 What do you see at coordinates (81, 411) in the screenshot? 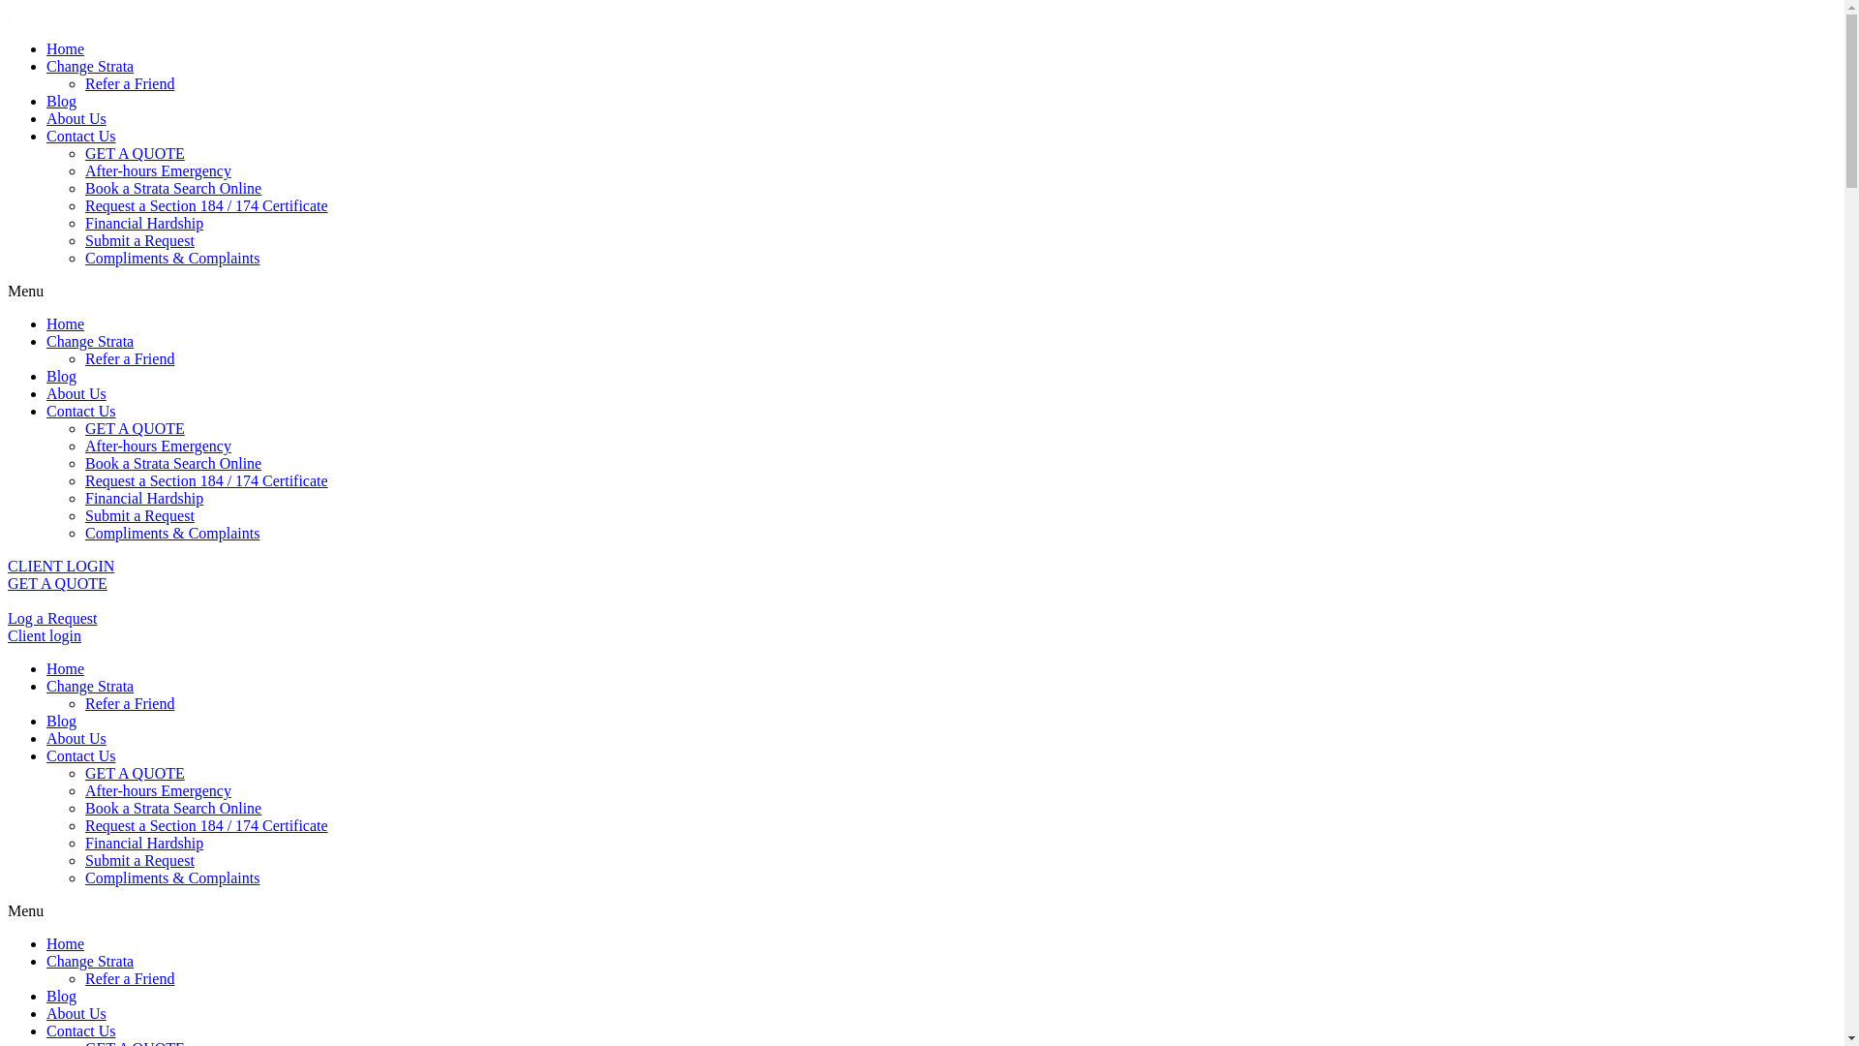
I see `Contact Us` at bounding box center [81, 411].